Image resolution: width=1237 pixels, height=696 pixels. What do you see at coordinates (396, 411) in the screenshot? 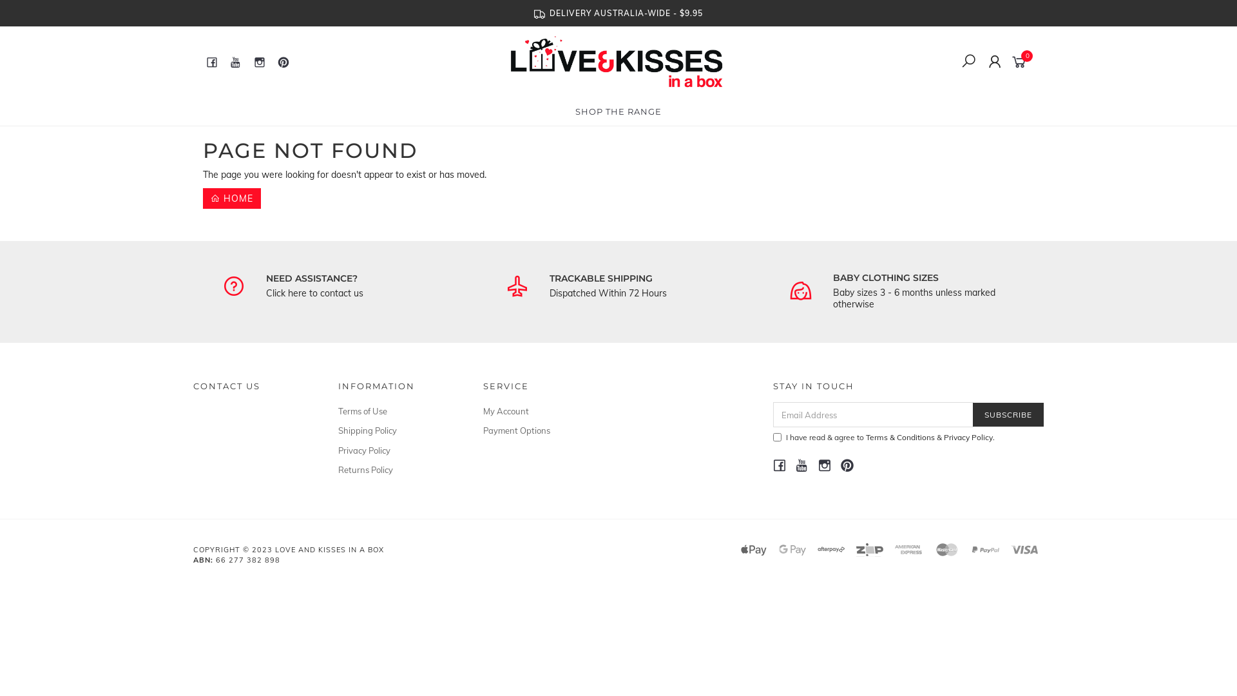
I see `Terms of Use` at bounding box center [396, 411].